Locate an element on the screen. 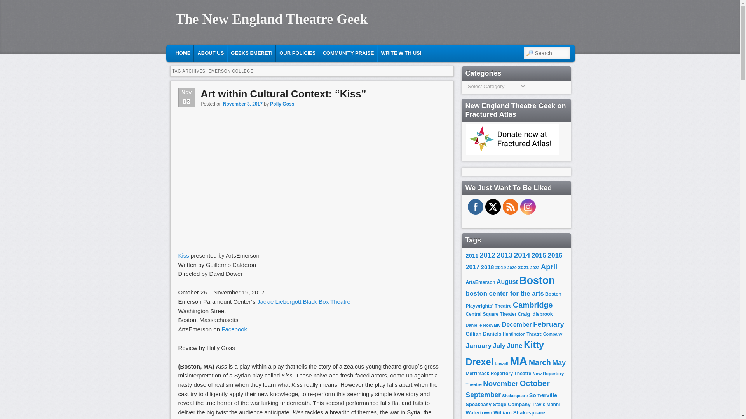  Skip to primary content is located at coordinates (216, 52).